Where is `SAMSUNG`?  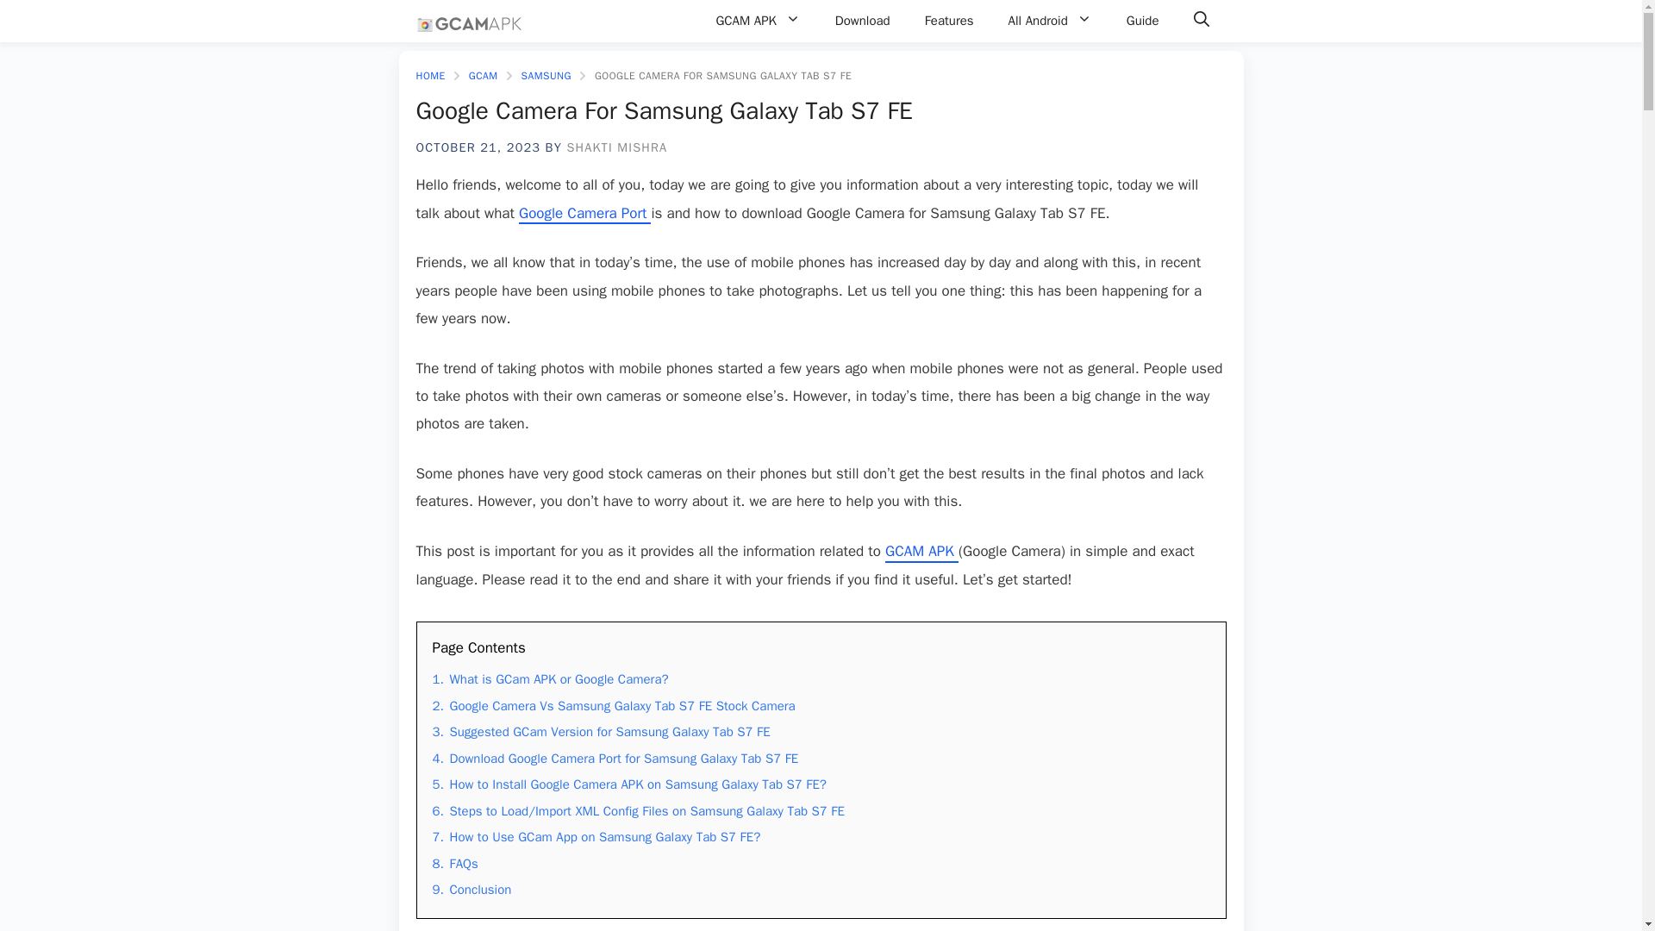 SAMSUNG is located at coordinates (546, 76).